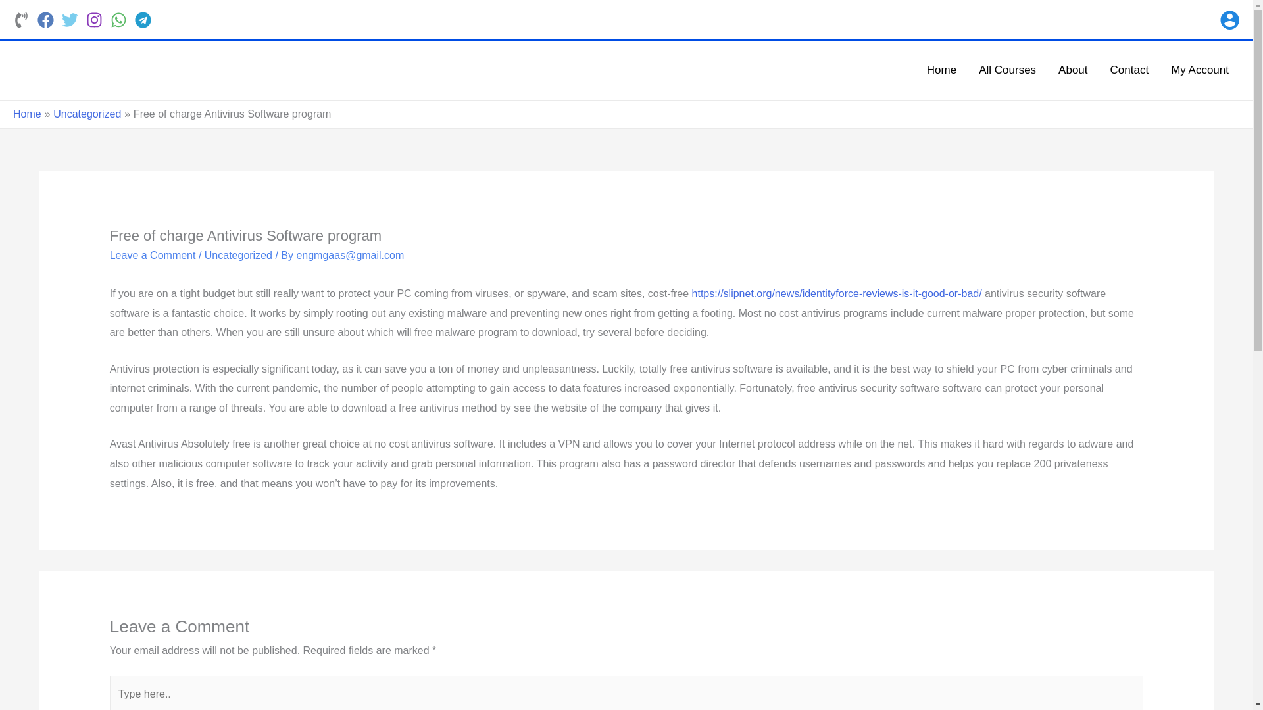  I want to click on Contact, so click(1129, 70).